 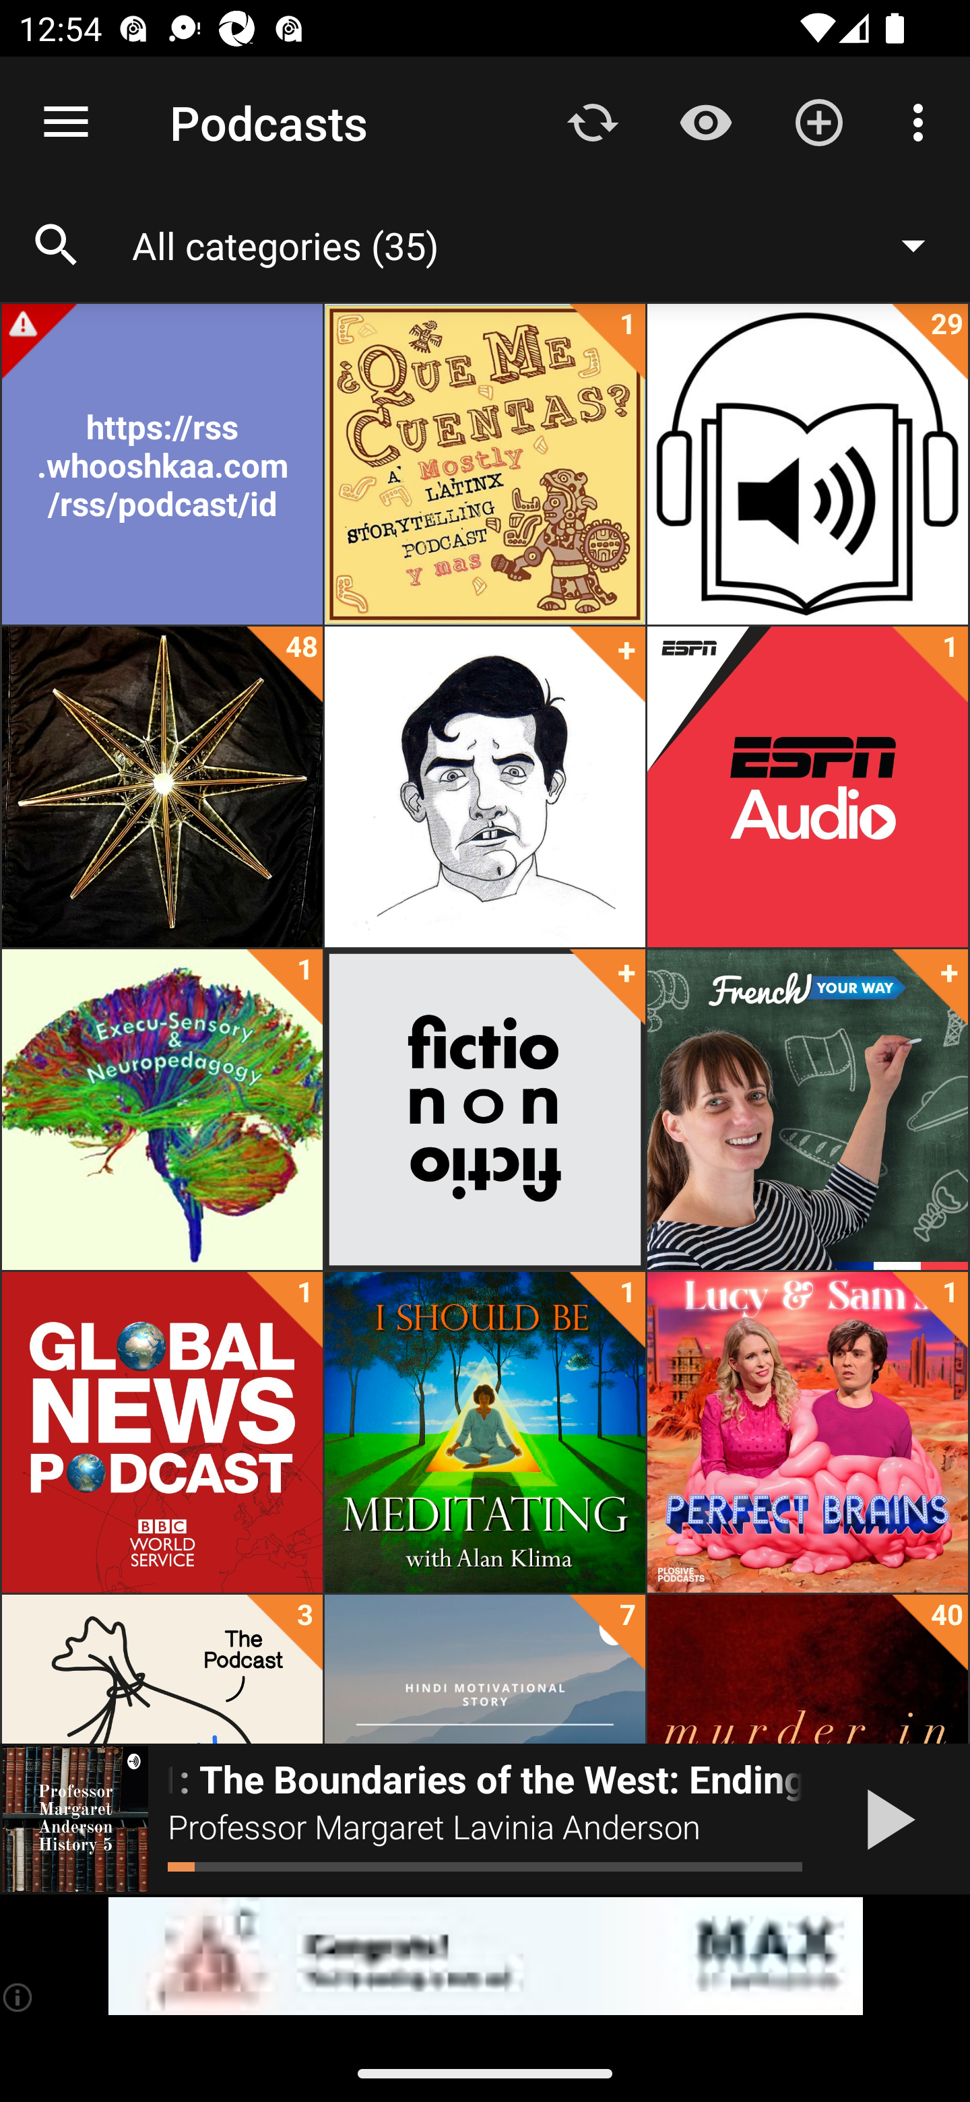 I want to click on ¿Qué Me Cuentas?: Latinx Storytelling 1, so click(x=485, y=464).